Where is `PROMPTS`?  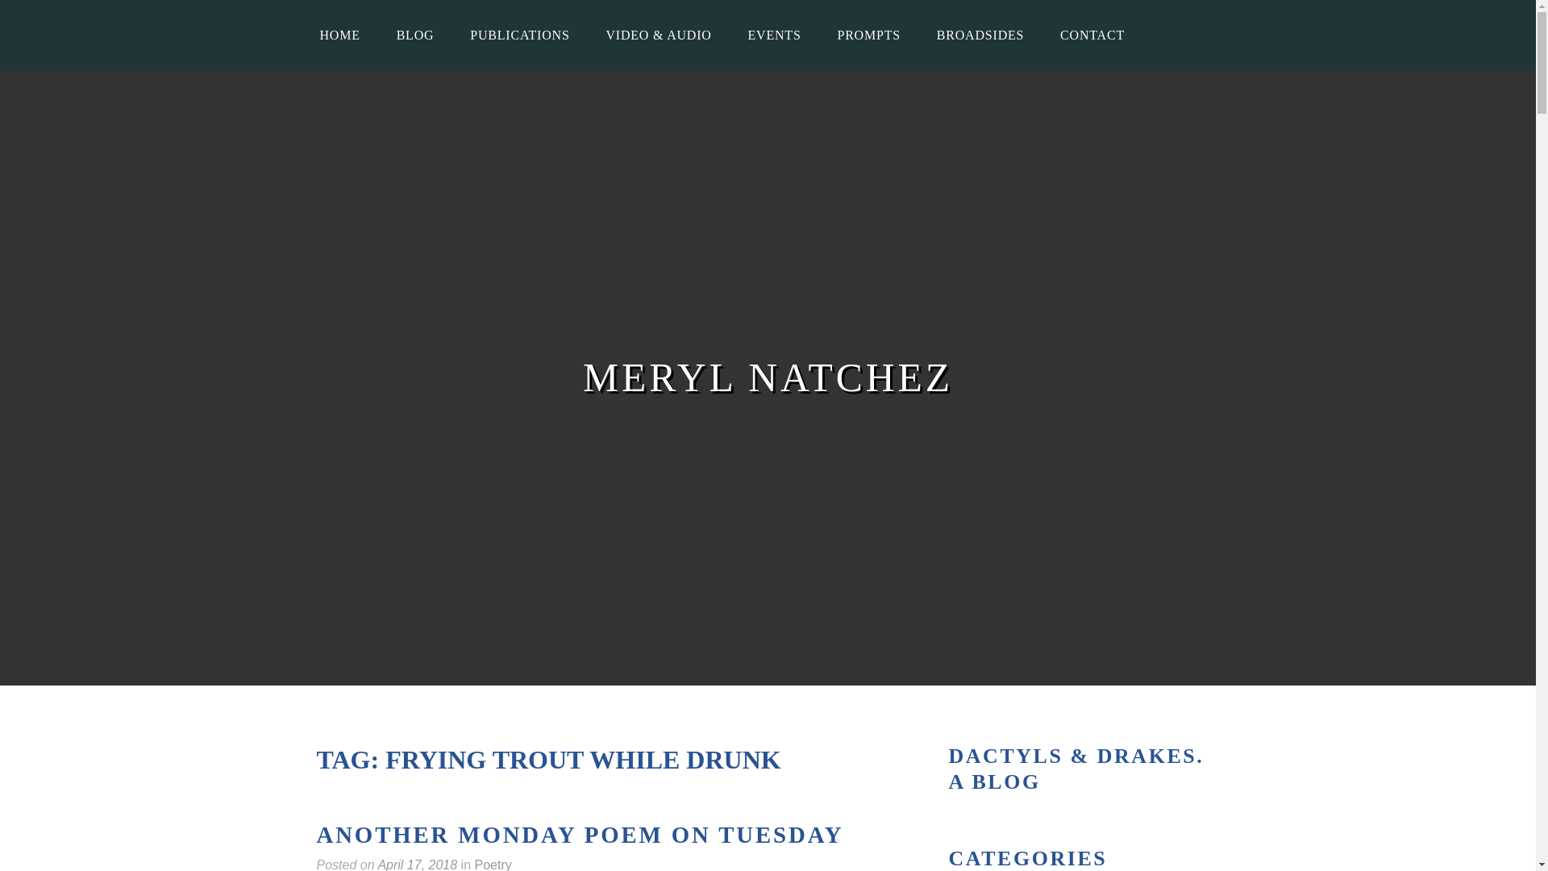 PROMPTS is located at coordinates (868, 35).